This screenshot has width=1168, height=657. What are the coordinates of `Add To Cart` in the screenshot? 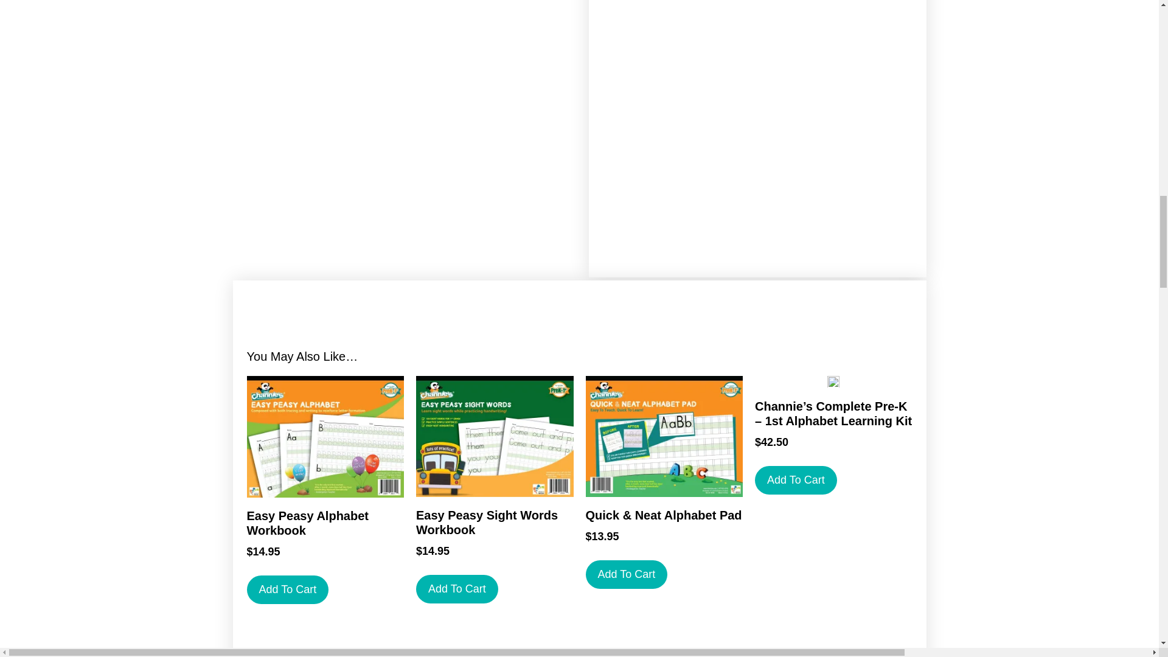 It's located at (457, 589).